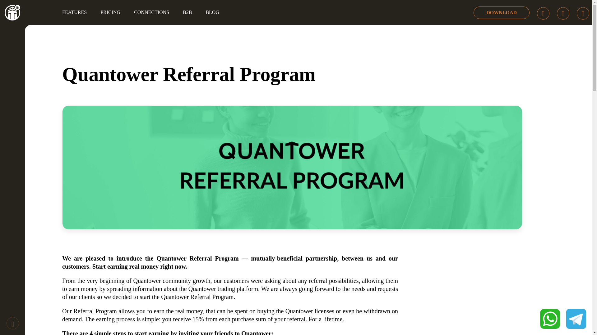 The image size is (597, 335). I want to click on BLOG, so click(212, 12).